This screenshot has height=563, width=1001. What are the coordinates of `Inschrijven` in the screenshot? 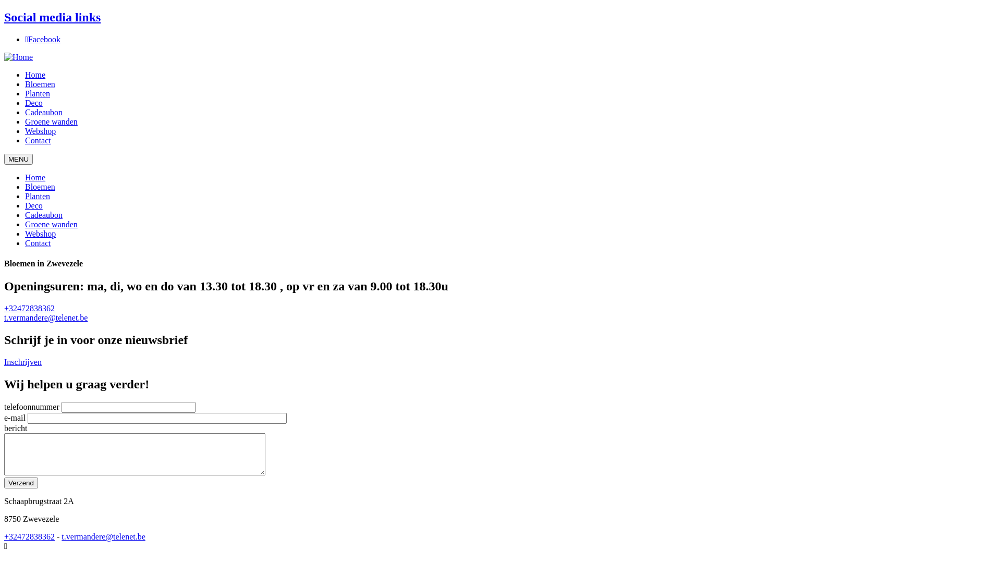 It's located at (23, 362).